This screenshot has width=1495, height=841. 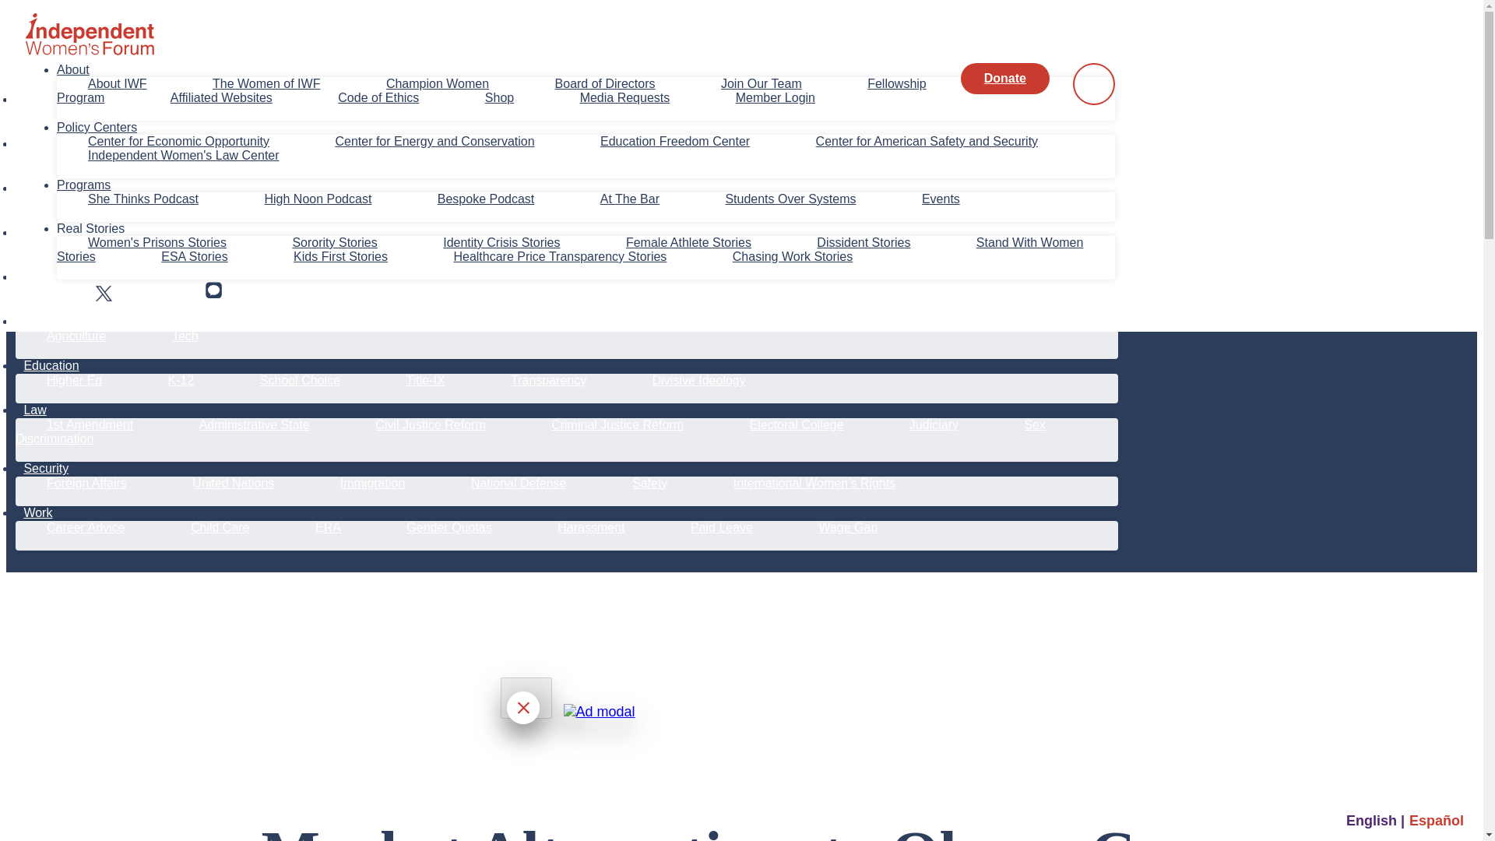 I want to click on Identity Crisis Stories, so click(x=501, y=242).